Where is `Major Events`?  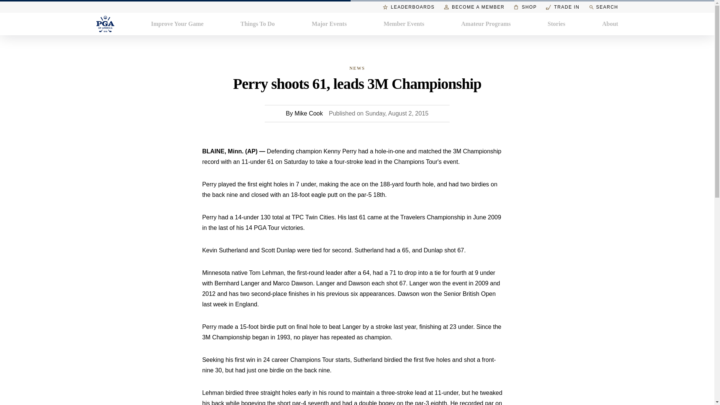 Major Events is located at coordinates (329, 24).